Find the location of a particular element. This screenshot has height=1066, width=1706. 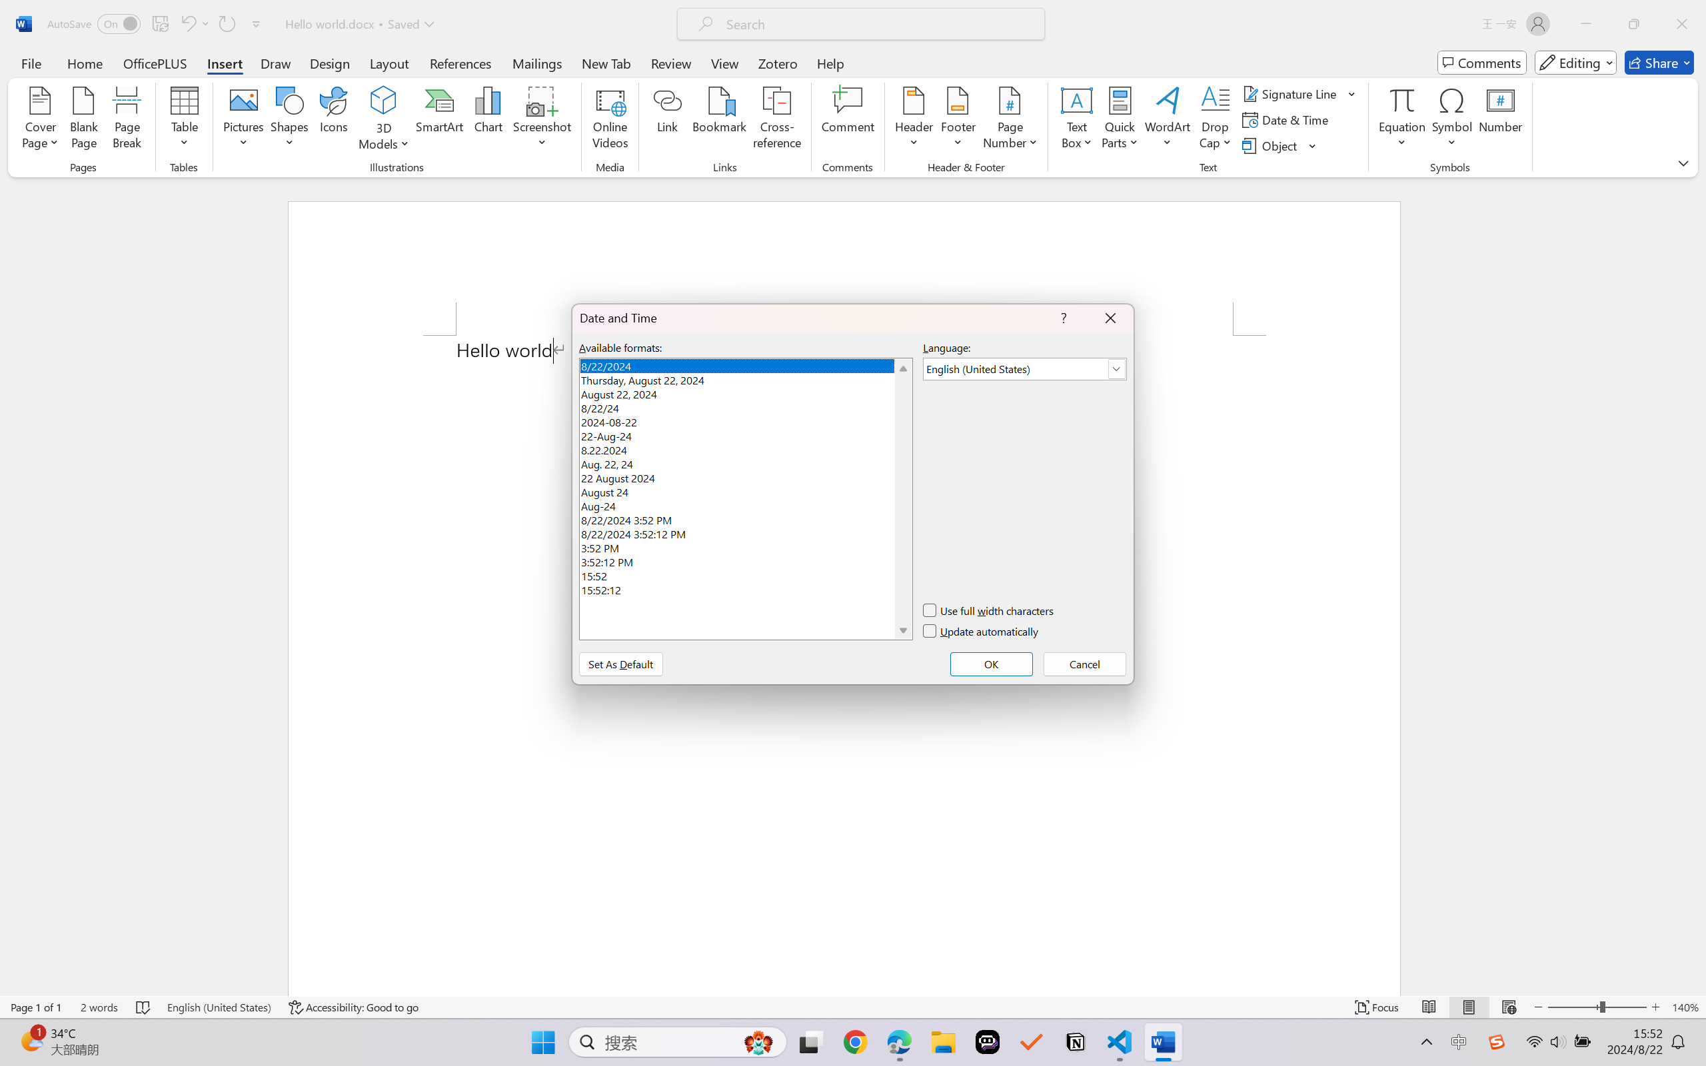

Footer is located at coordinates (958, 120).